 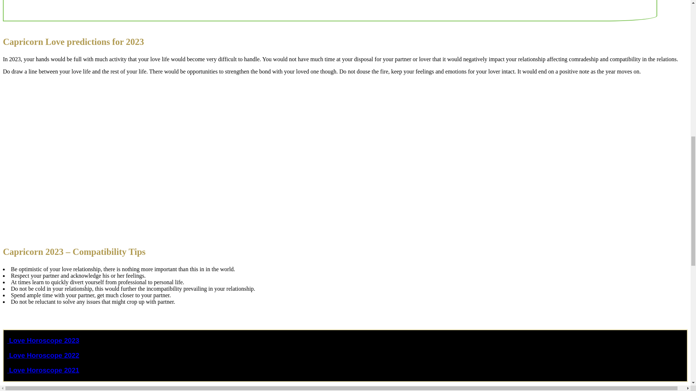 I want to click on  Love Horoscope 2023, so click(x=43, y=340).